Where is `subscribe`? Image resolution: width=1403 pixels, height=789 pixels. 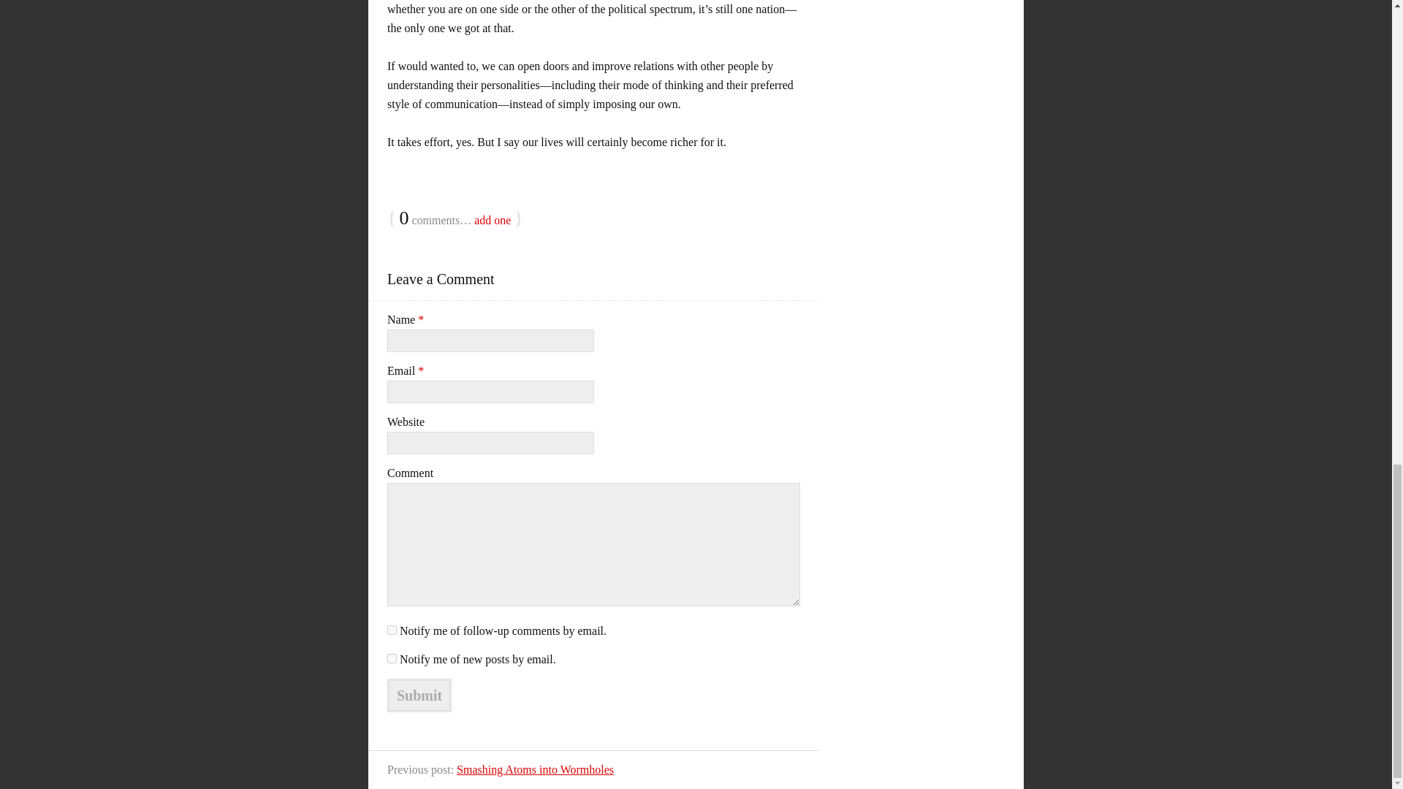 subscribe is located at coordinates (392, 659).